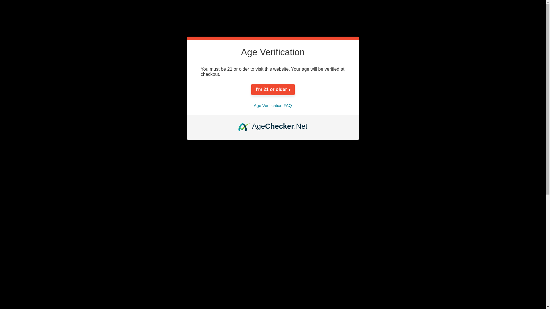 Image resolution: width=550 pixels, height=309 pixels. What do you see at coordinates (435, 115) in the screenshot?
I see `CLEARANCE` at bounding box center [435, 115].